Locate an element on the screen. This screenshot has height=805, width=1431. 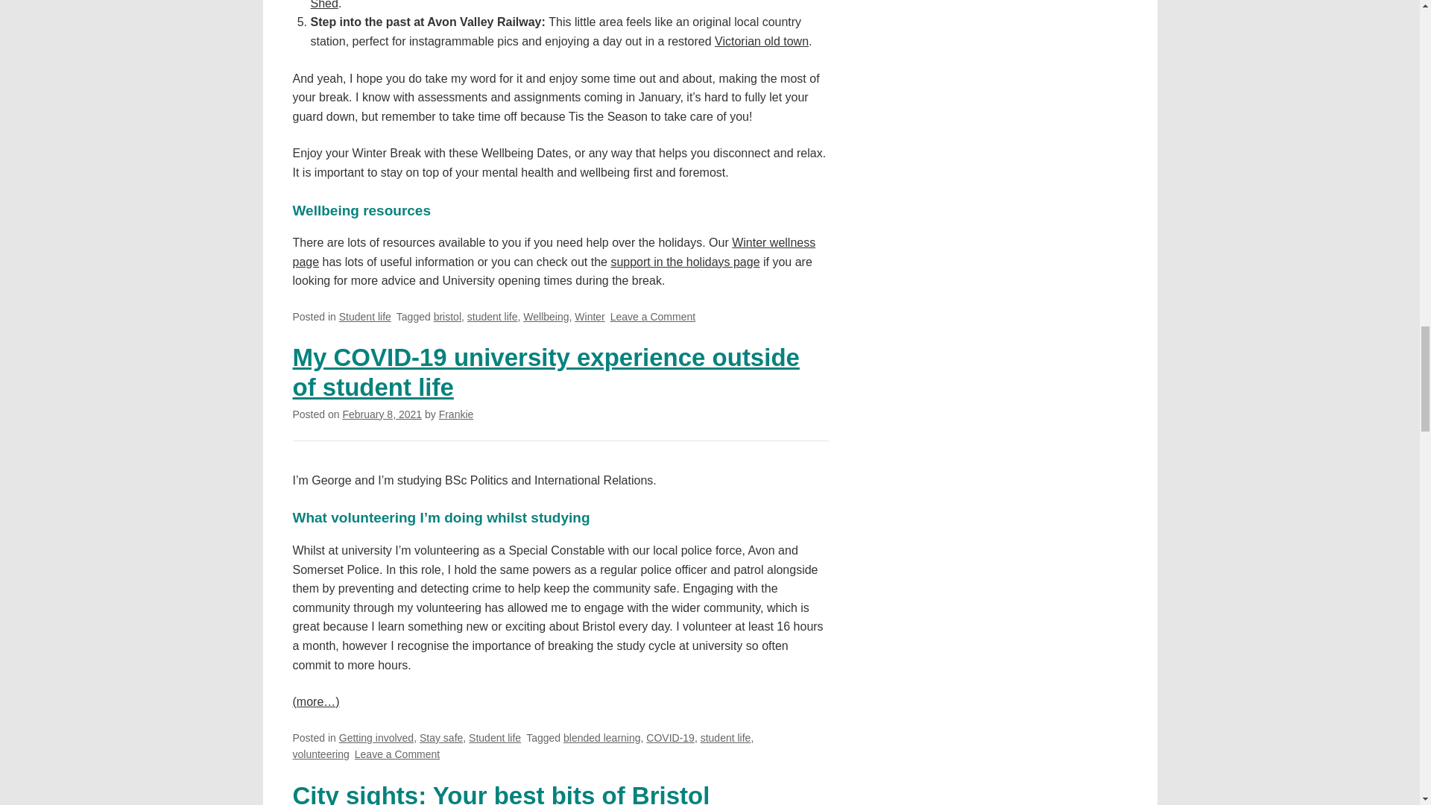
Student life is located at coordinates (365, 316).